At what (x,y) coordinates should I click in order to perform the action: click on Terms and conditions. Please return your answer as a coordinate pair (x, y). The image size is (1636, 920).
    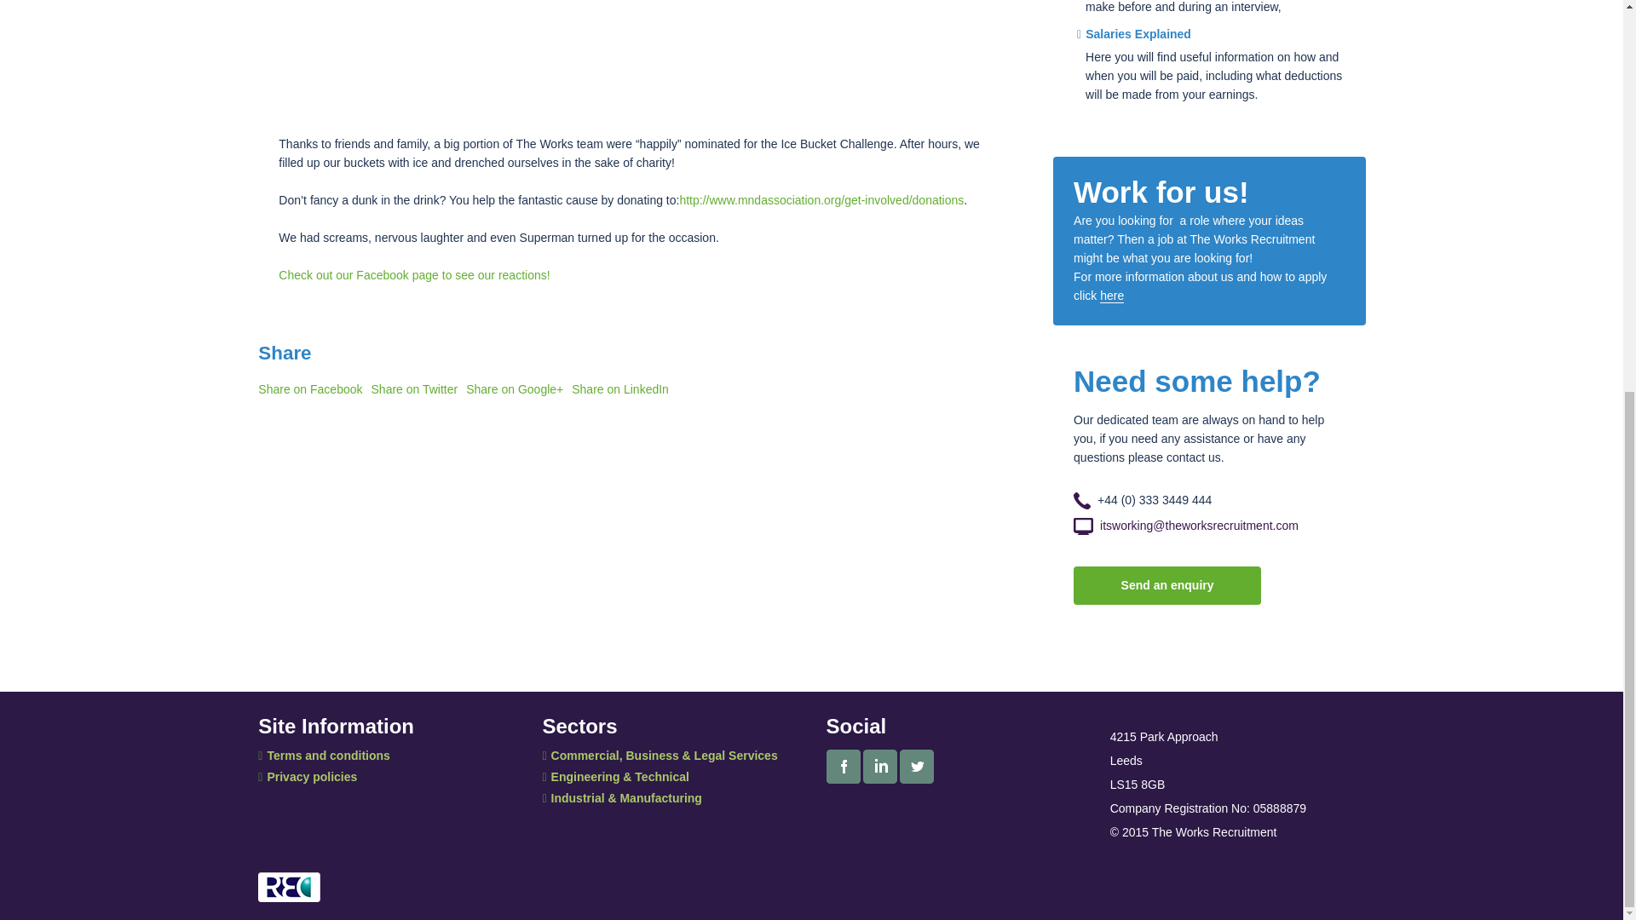
    Looking at the image, I should click on (324, 756).